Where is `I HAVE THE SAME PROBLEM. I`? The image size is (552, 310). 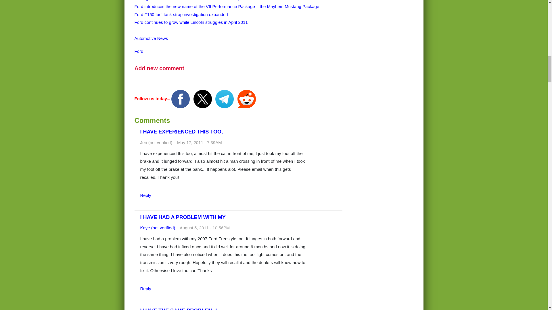
I HAVE THE SAME PROBLEM. I is located at coordinates (178, 309).